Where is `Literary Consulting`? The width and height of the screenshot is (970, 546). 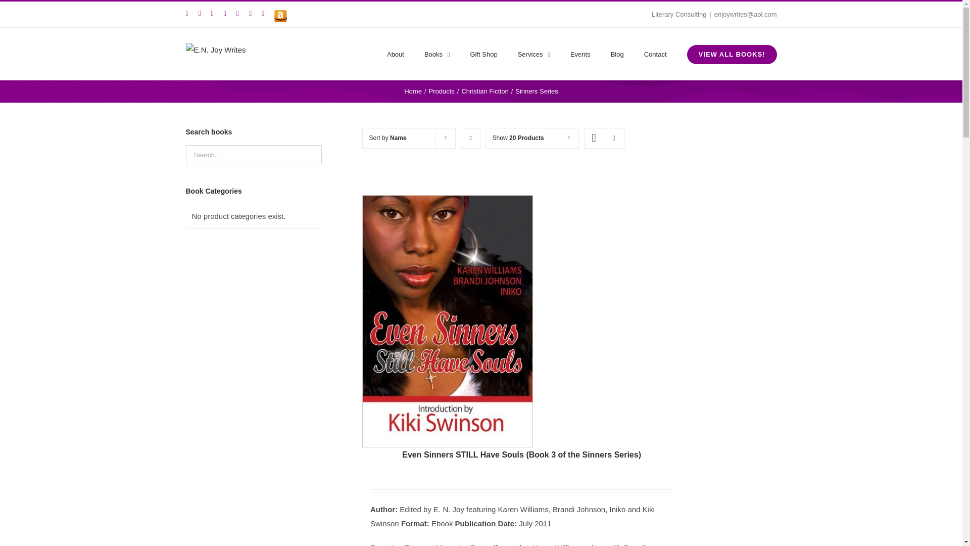
Literary Consulting is located at coordinates (679, 14).